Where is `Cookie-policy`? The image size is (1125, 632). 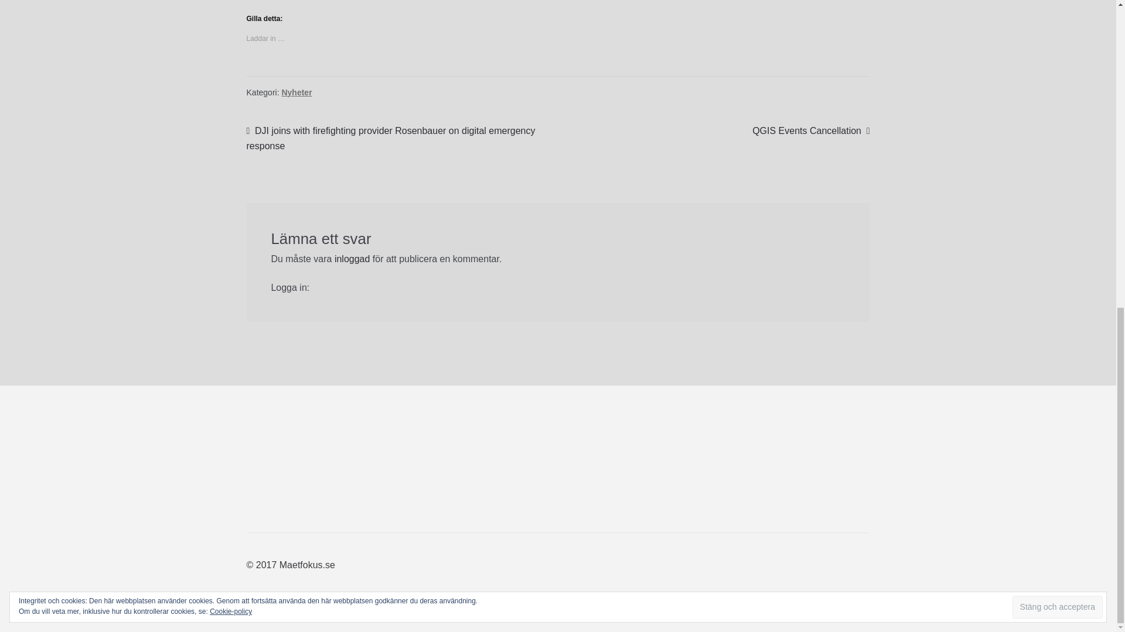
Cookie-policy is located at coordinates (231, 13).